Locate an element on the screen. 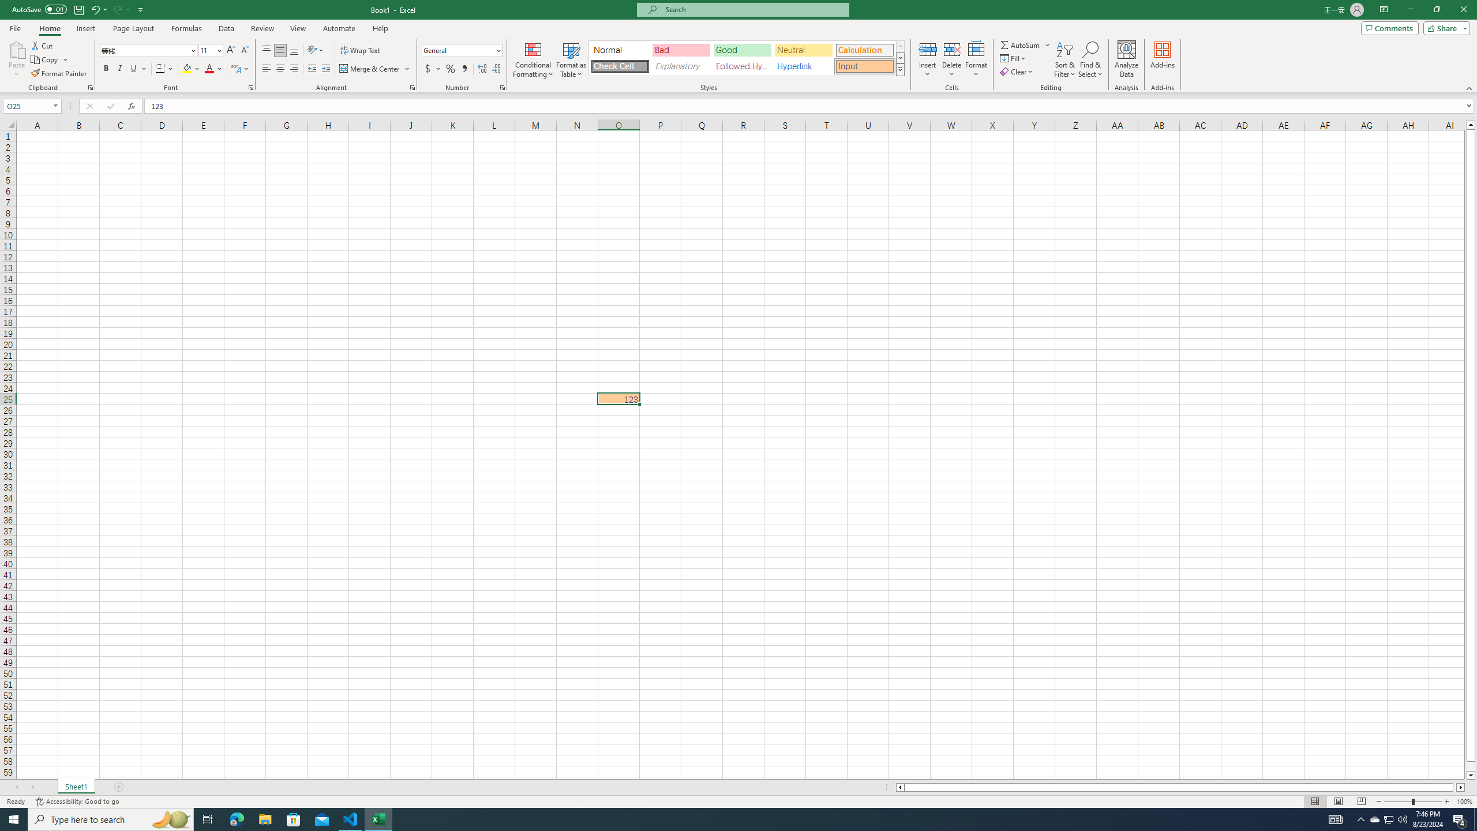 This screenshot has width=1477, height=831. Accounting Number Format is located at coordinates (433, 69).